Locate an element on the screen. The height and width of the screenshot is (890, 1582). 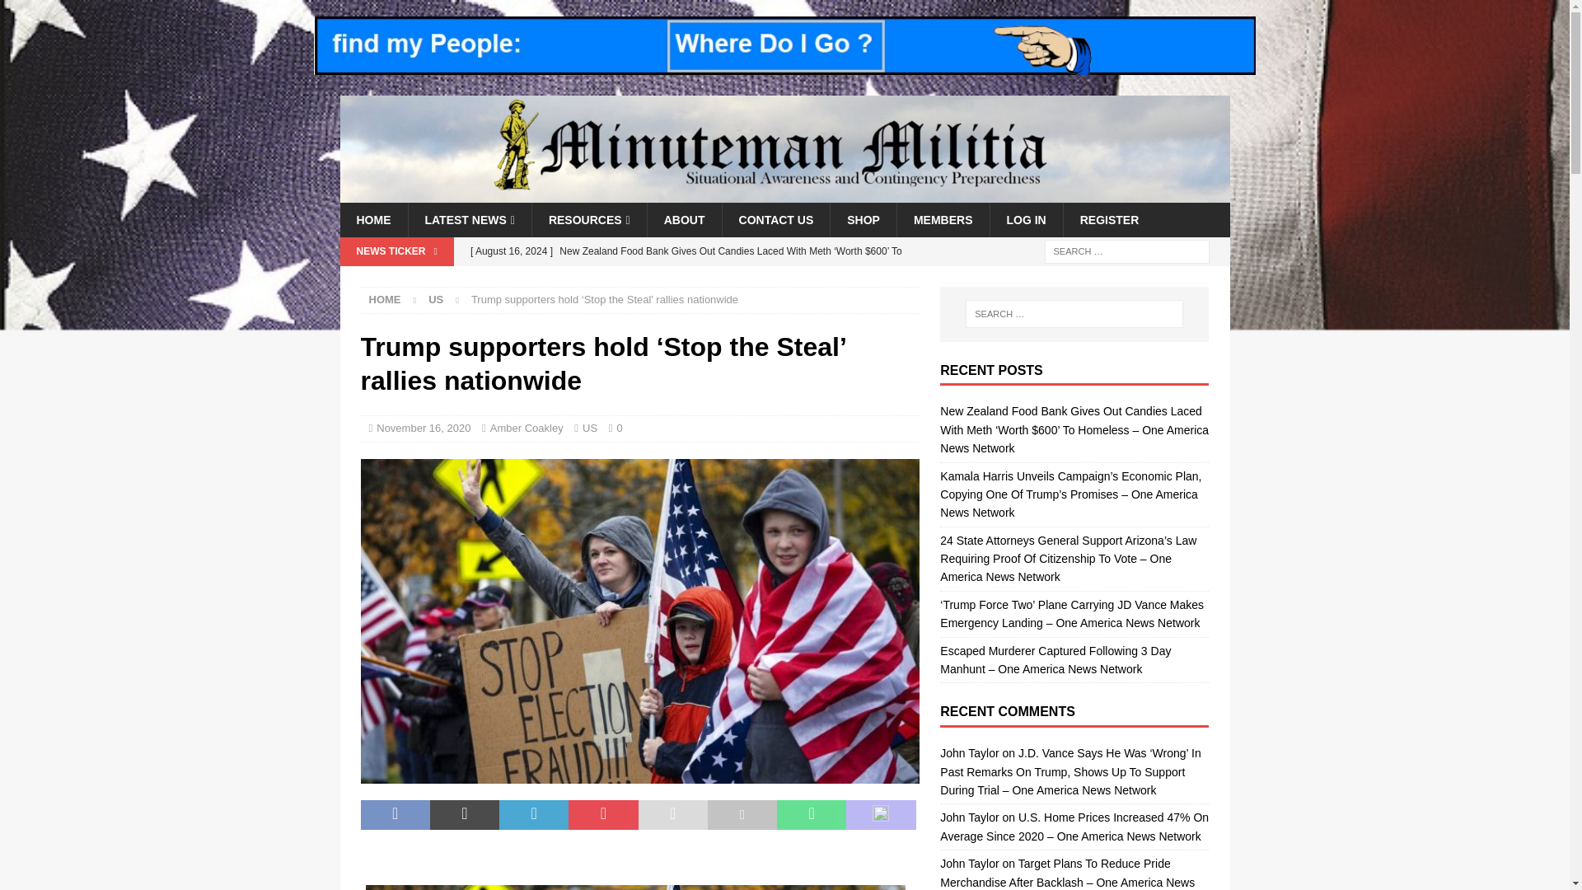
Tweet This Post is located at coordinates (465, 814).